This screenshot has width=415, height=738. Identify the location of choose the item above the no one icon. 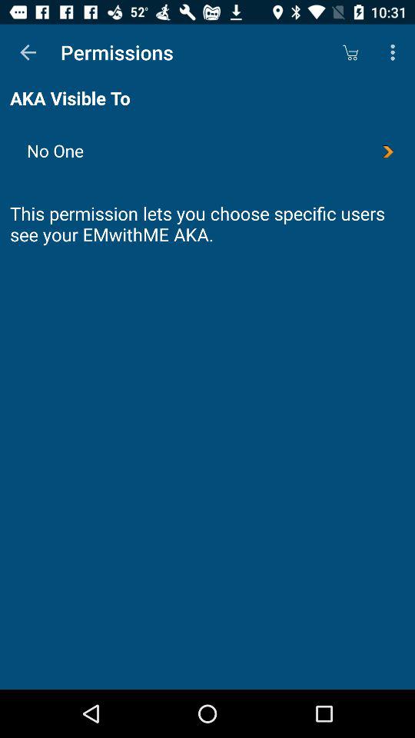
(395, 52).